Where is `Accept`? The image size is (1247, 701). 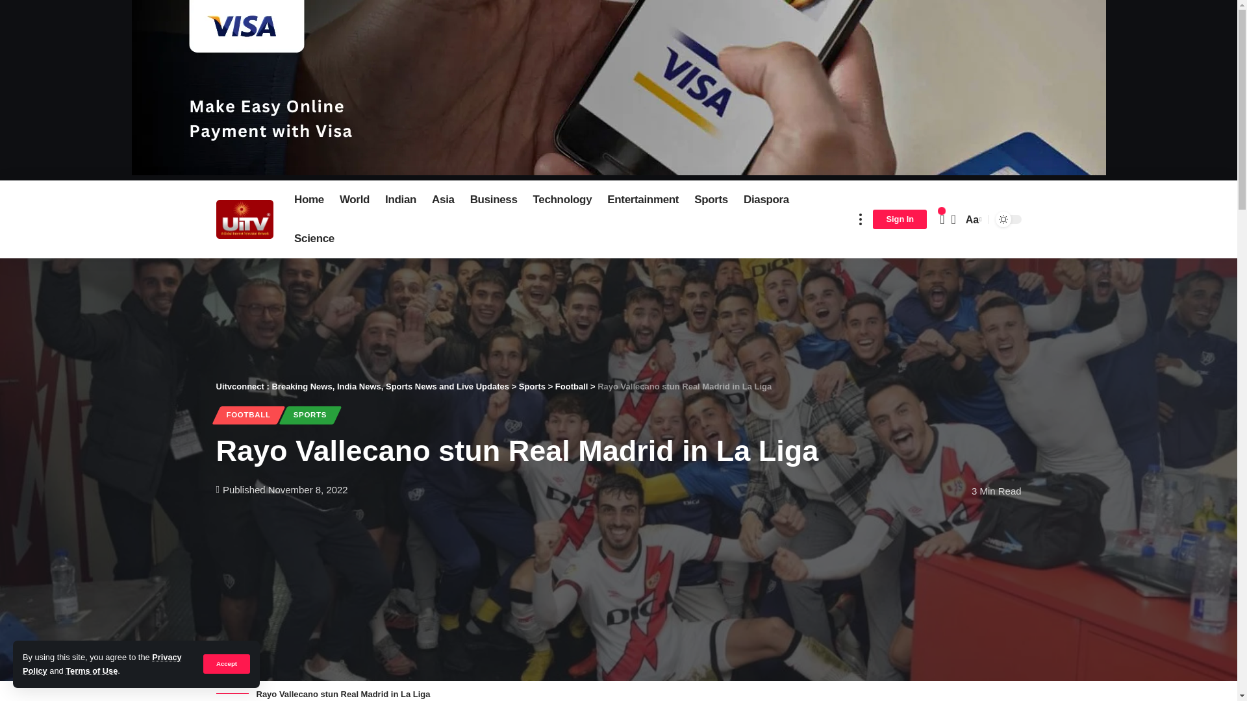 Accept is located at coordinates (226, 663).